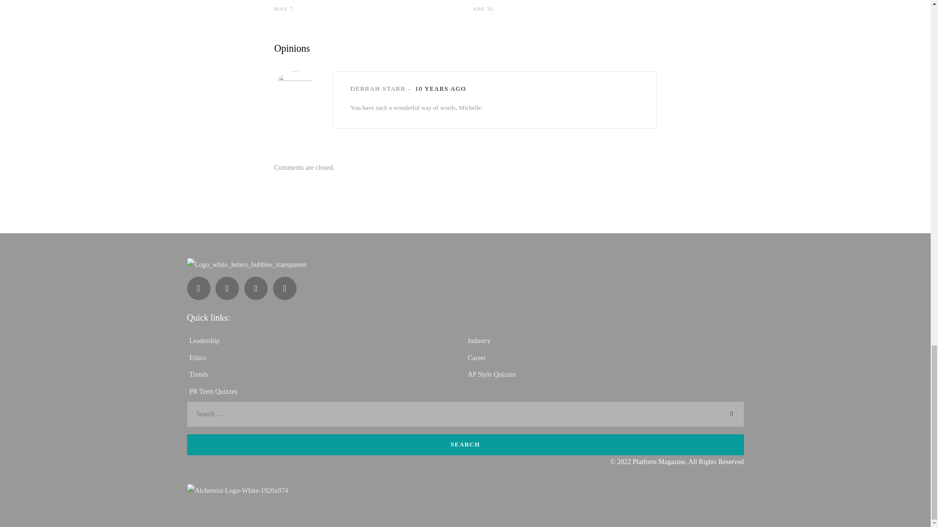  Describe the element at coordinates (237, 491) in the screenshot. I see `Alchemist-Logo-White-1920x974` at that location.